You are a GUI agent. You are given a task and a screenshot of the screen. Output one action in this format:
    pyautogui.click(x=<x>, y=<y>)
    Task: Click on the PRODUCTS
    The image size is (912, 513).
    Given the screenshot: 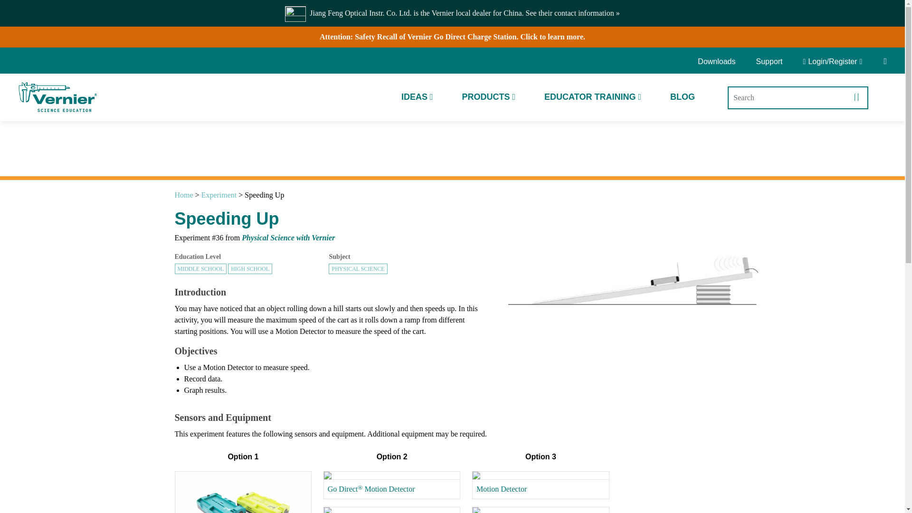 What is the action you would take?
    pyautogui.click(x=488, y=97)
    